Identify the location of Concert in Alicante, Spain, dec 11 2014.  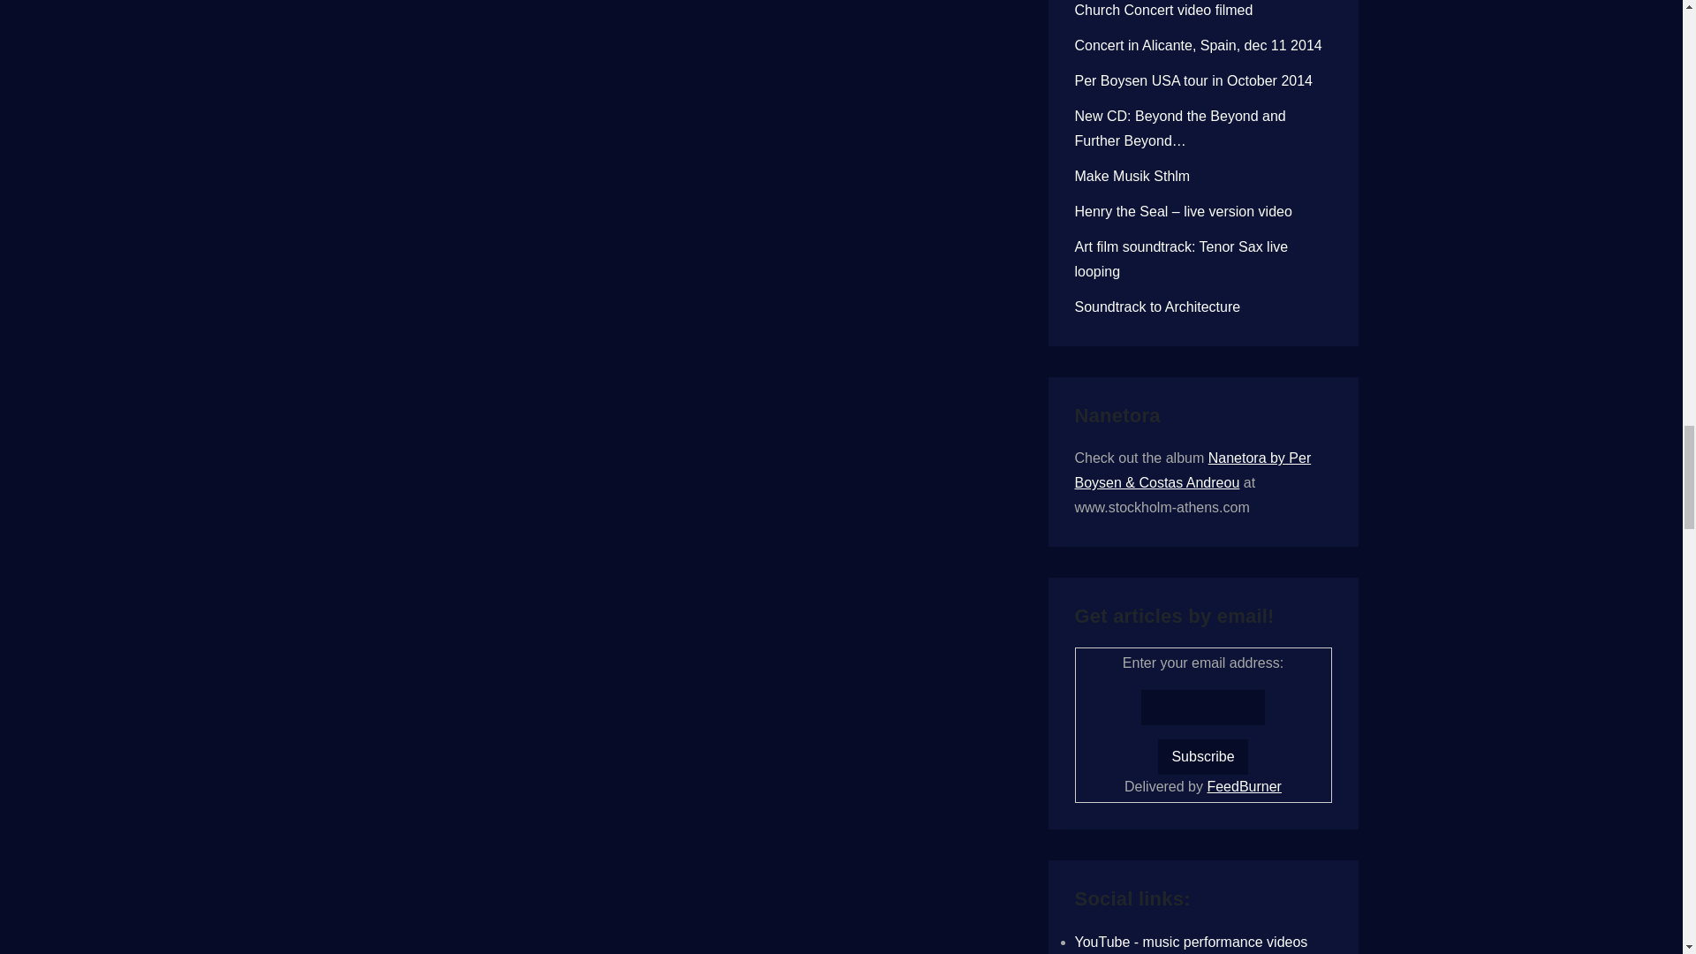
(1197, 46).